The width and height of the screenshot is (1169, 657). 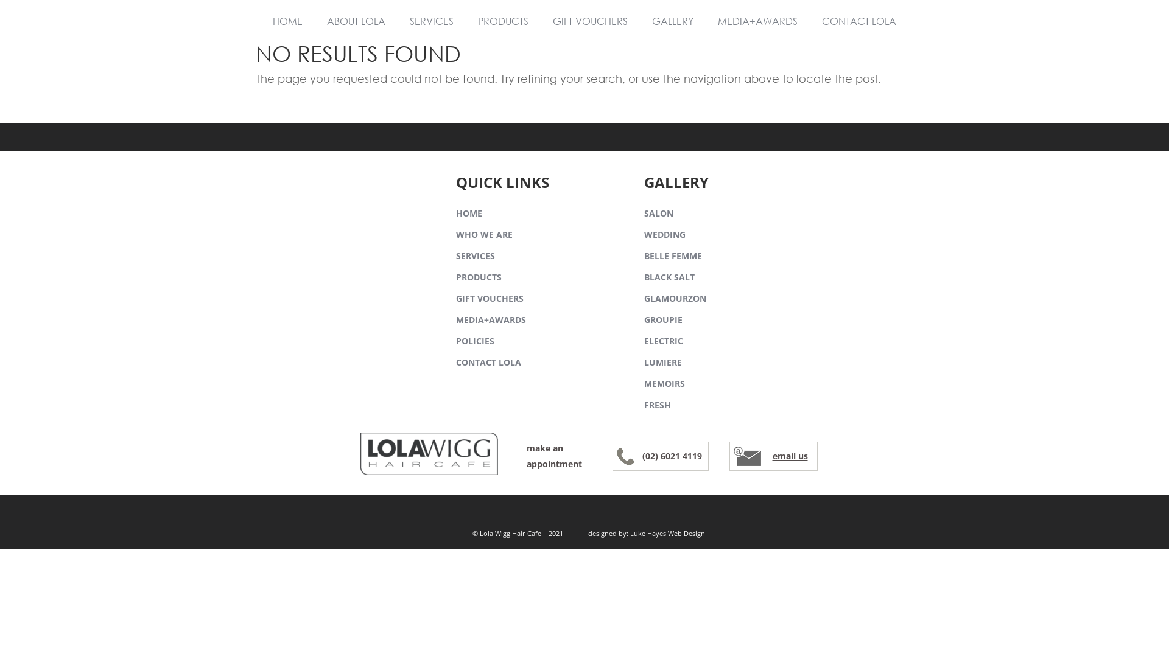 I want to click on BELLE FEMME, so click(x=673, y=257).